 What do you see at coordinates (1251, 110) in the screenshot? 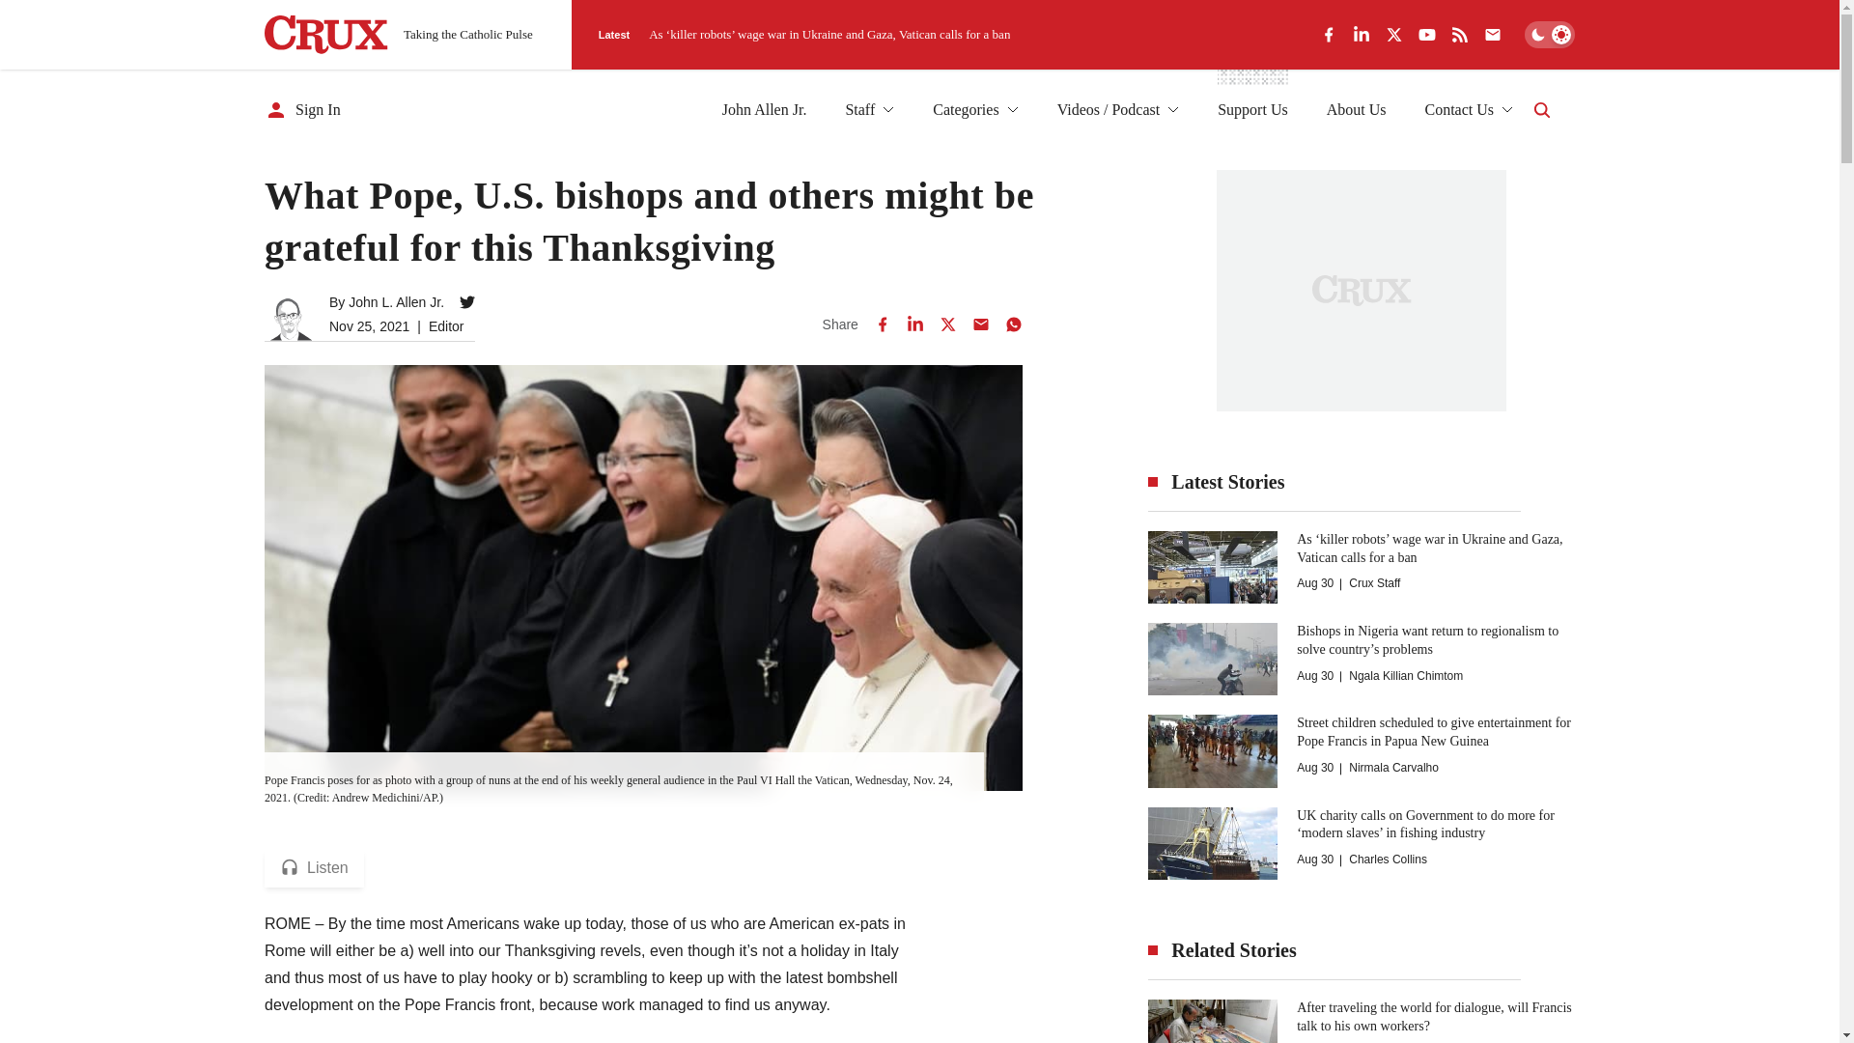
I see `Support Us` at bounding box center [1251, 110].